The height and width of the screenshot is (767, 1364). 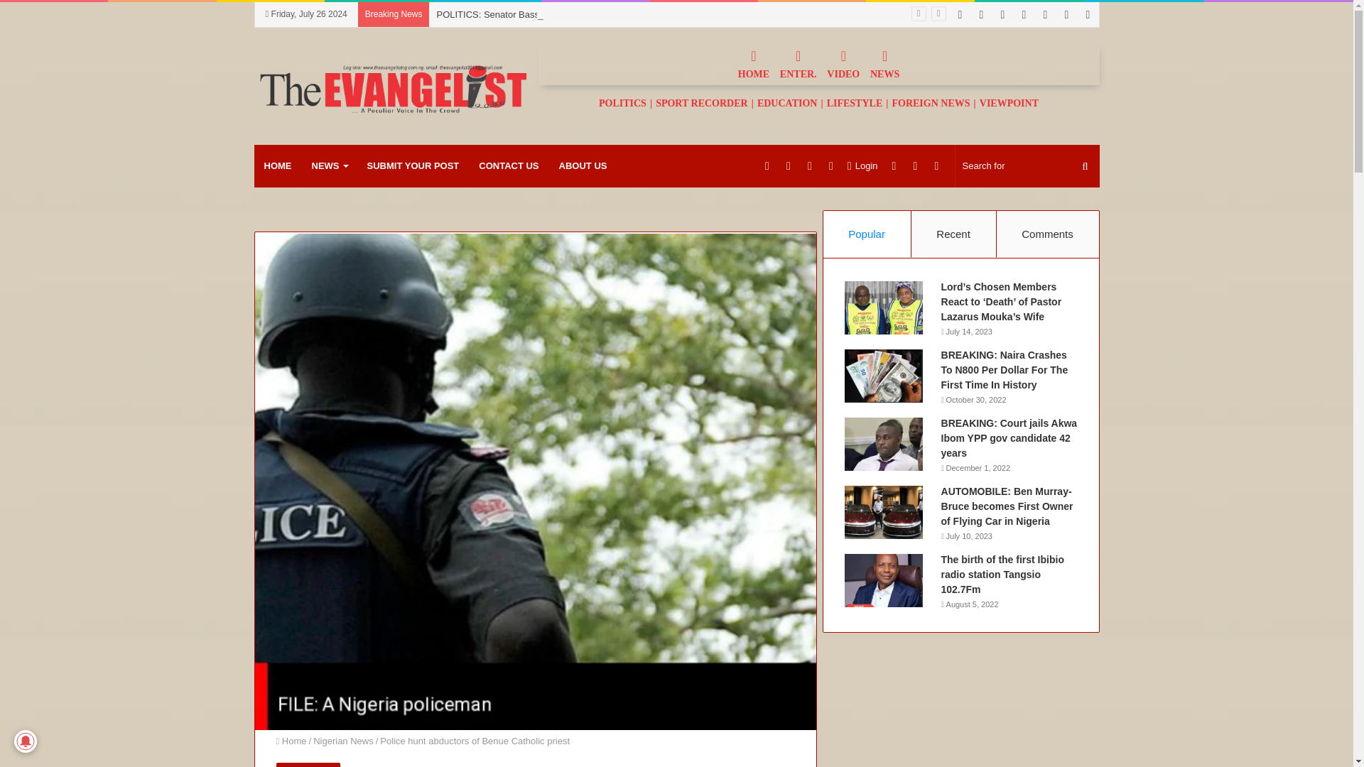 I want to click on FOREIGN NEWS, so click(x=930, y=102).